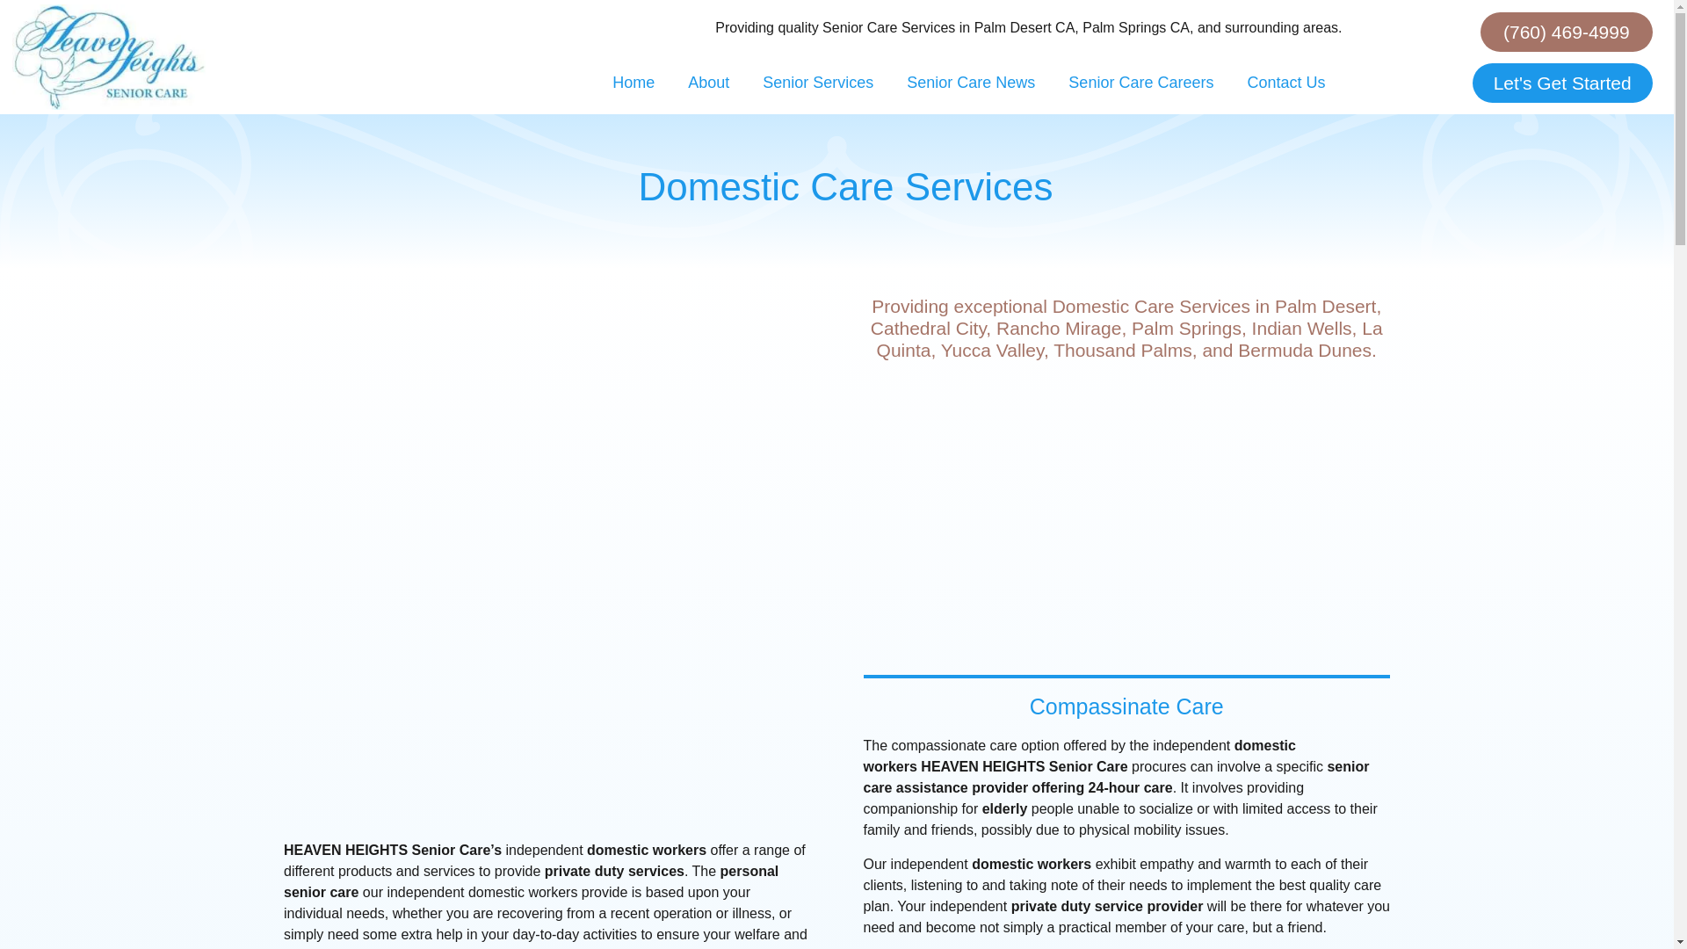 The image size is (1687, 949). I want to click on Home, so click(633, 82).